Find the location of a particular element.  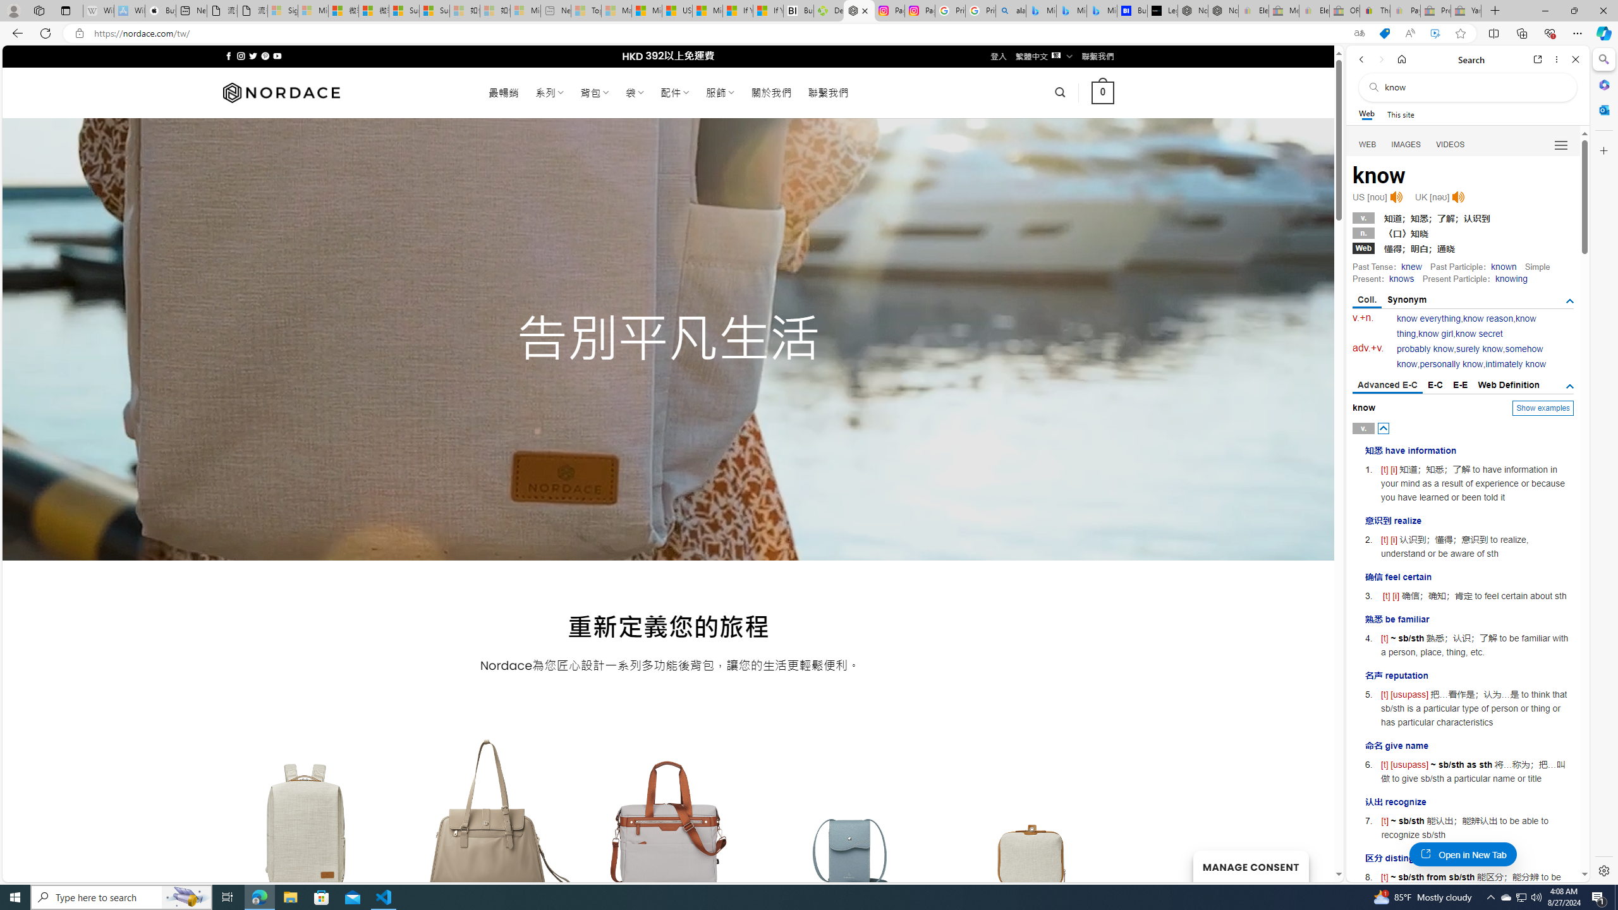

Class: b_serphb is located at coordinates (1561, 145).